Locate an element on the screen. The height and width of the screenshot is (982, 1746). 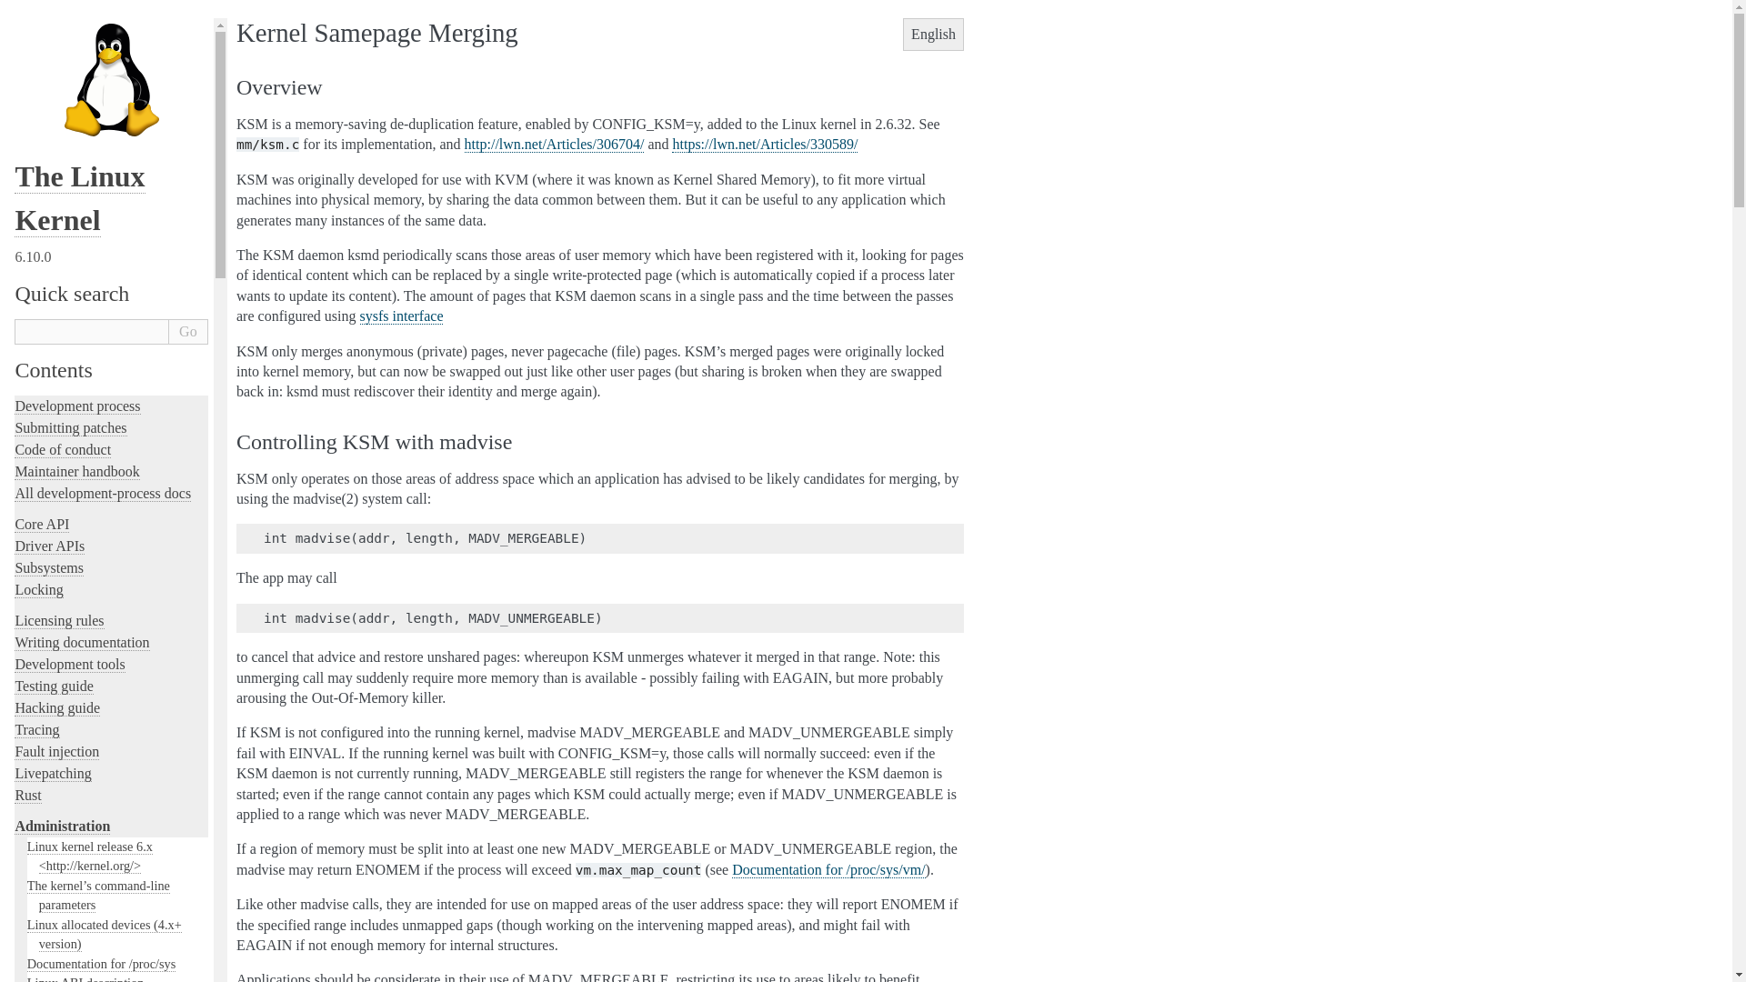
Driver APIs is located at coordinates (49, 546).